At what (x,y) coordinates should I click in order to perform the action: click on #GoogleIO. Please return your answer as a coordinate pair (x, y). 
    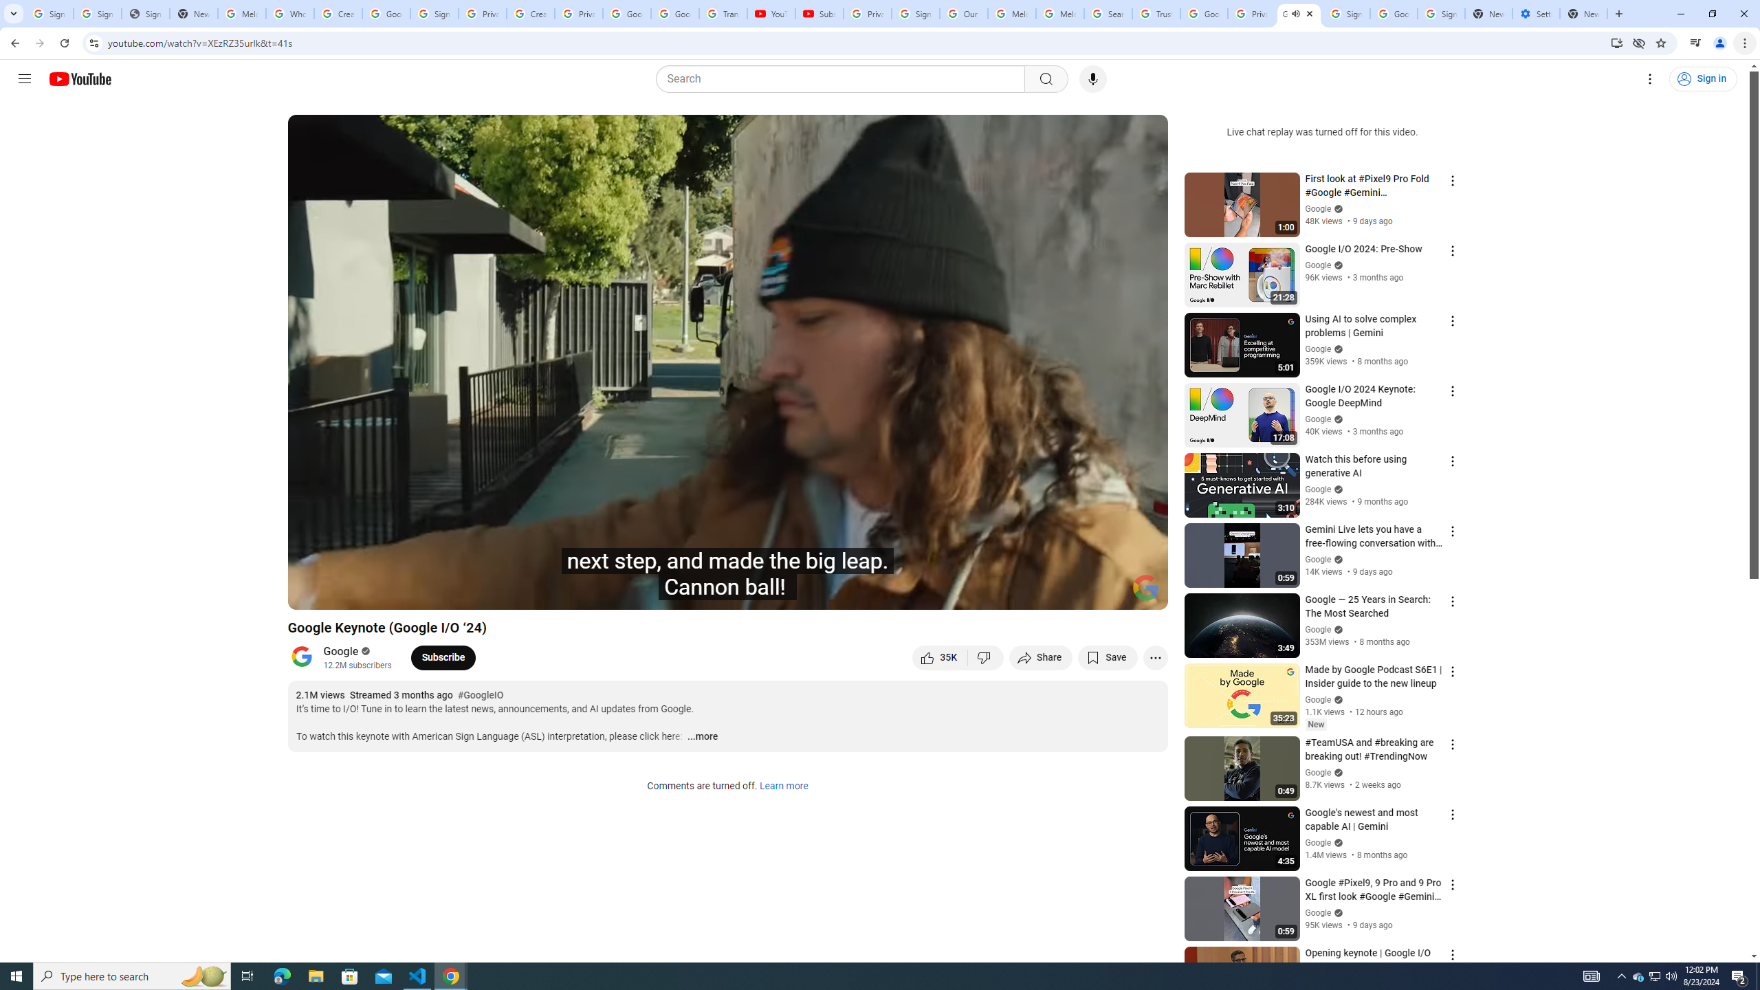
    Looking at the image, I should click on (480, 696).